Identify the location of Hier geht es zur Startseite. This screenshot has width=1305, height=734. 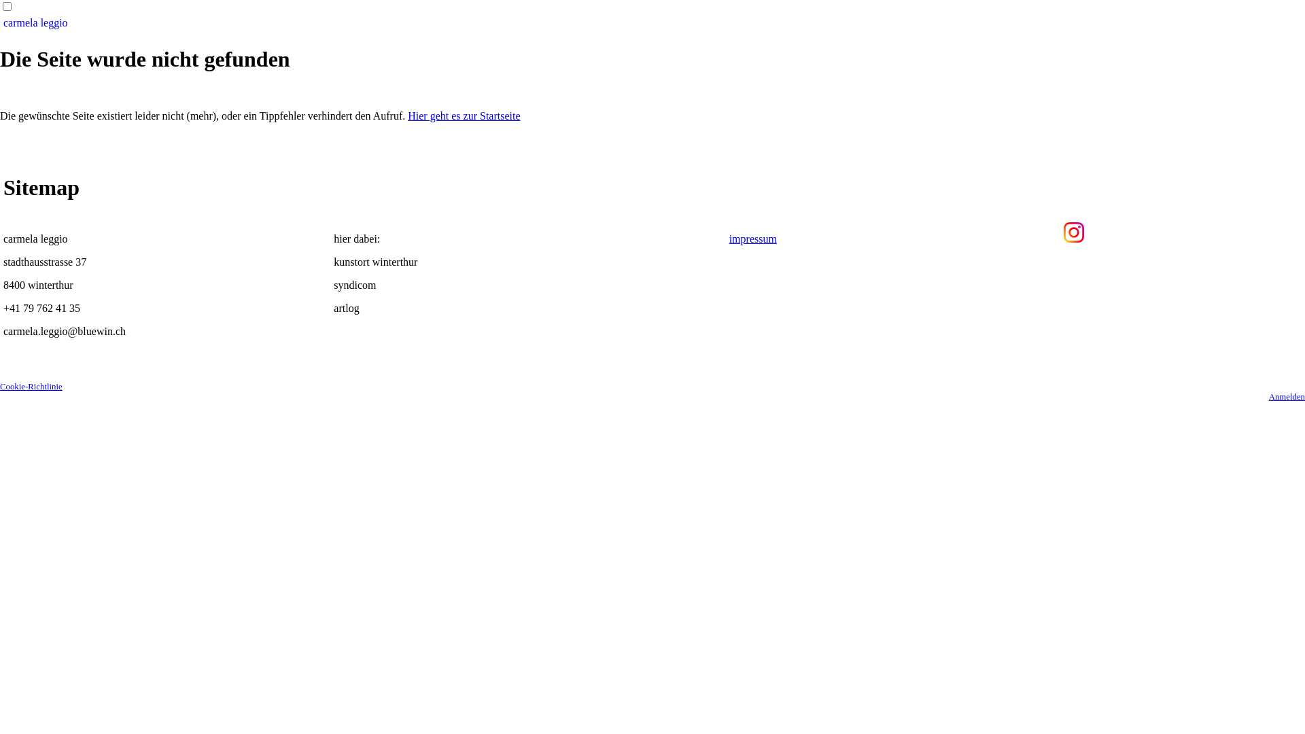
(464, 116).